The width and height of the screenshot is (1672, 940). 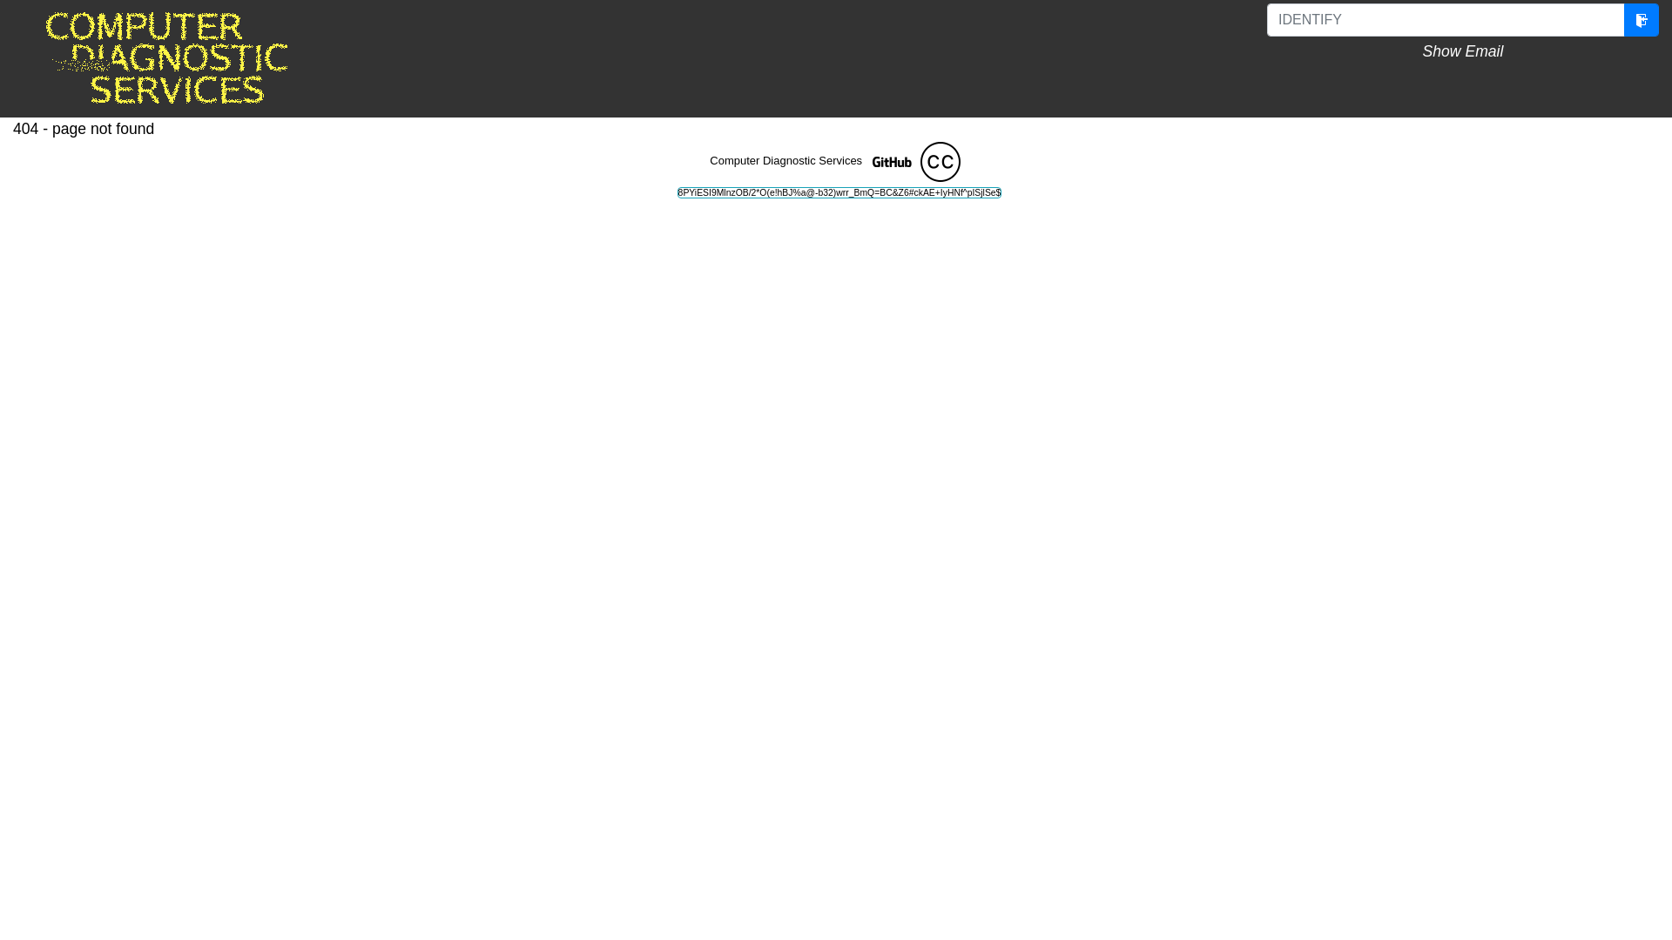 What do you see at coordinates (1642, 20) in the screenshot?
I see `sign-in Created with Sketch.` at bounding box center [1642, 20].